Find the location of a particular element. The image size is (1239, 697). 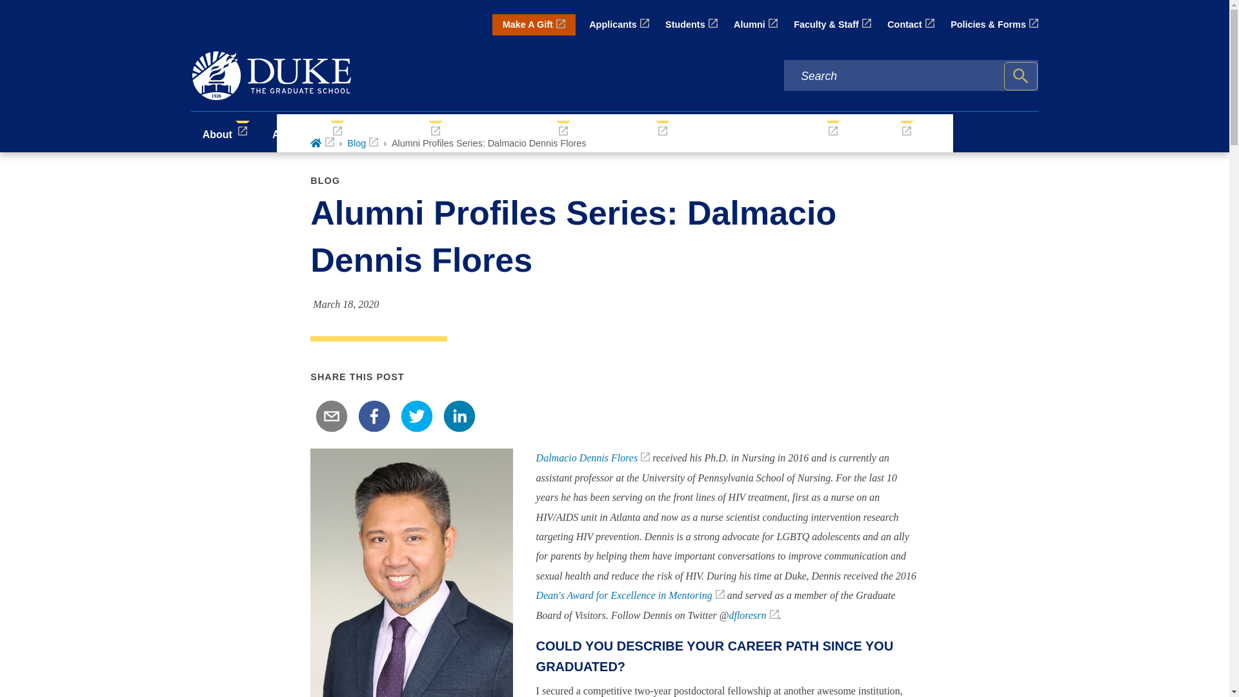

Contact is located at coordinates (910, 25).